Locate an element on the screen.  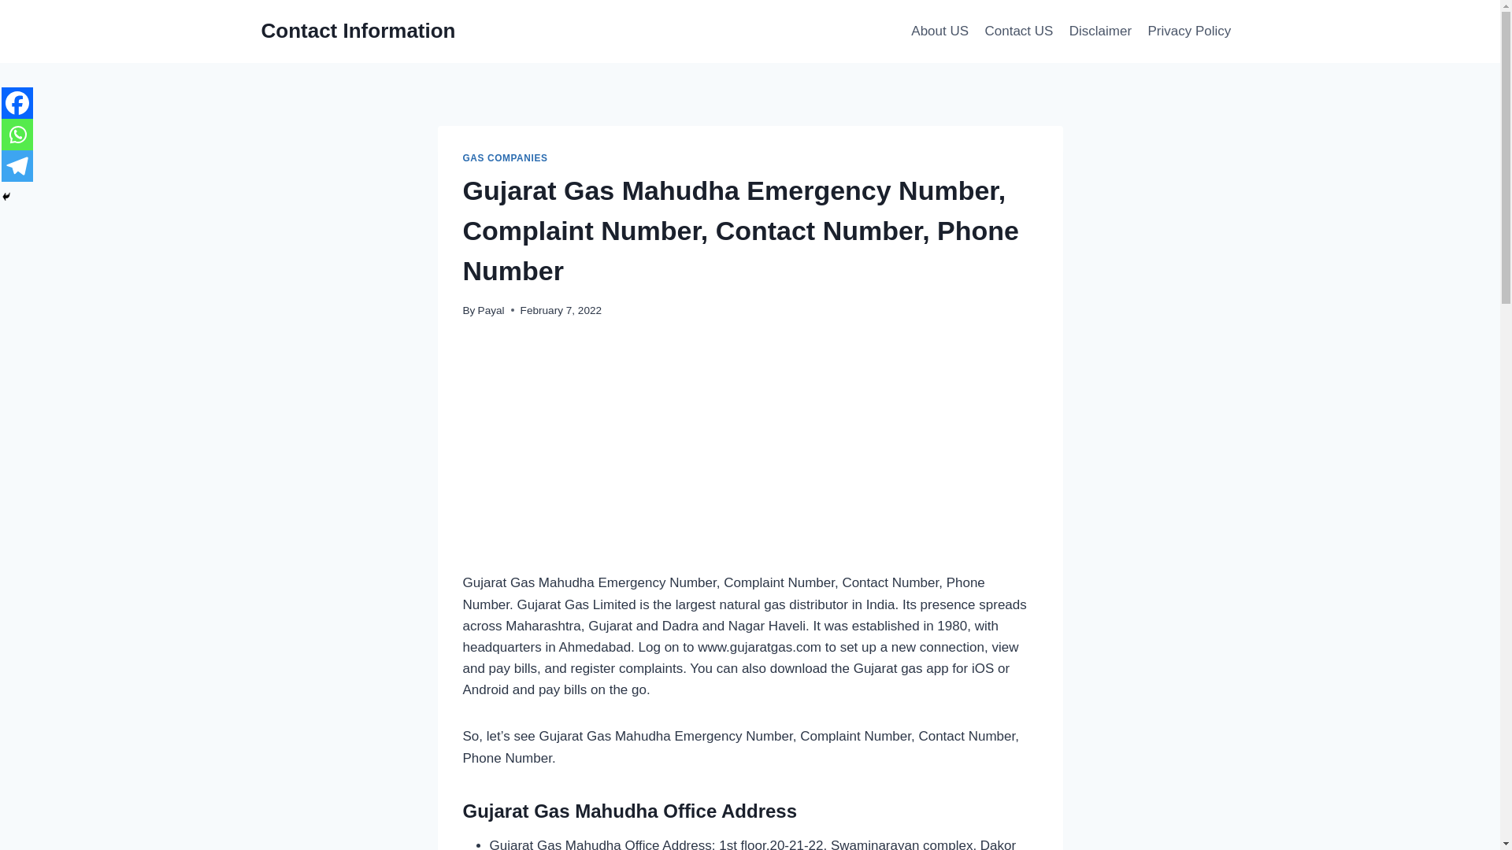
Contact US is located at coordinates (1019, 31).